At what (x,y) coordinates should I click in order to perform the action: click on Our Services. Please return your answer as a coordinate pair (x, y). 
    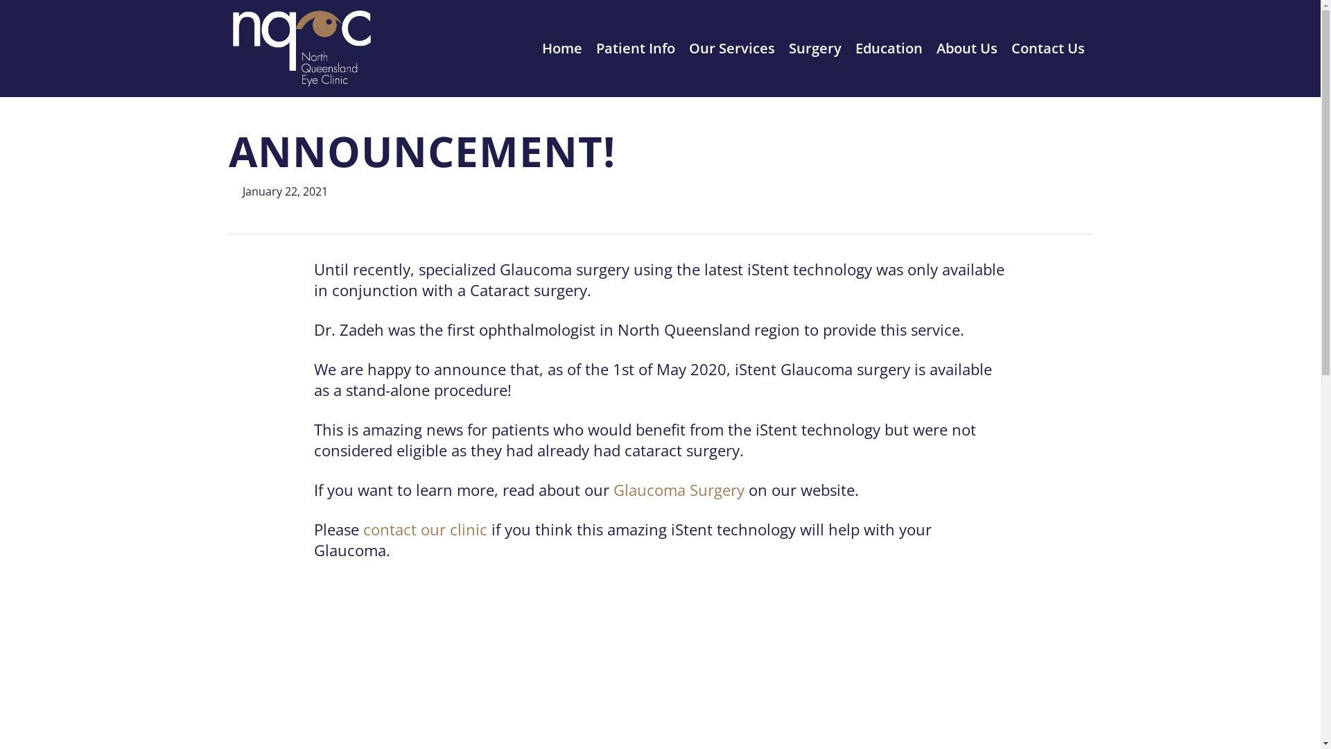
    Looking at the image, I should click on (732, 49).